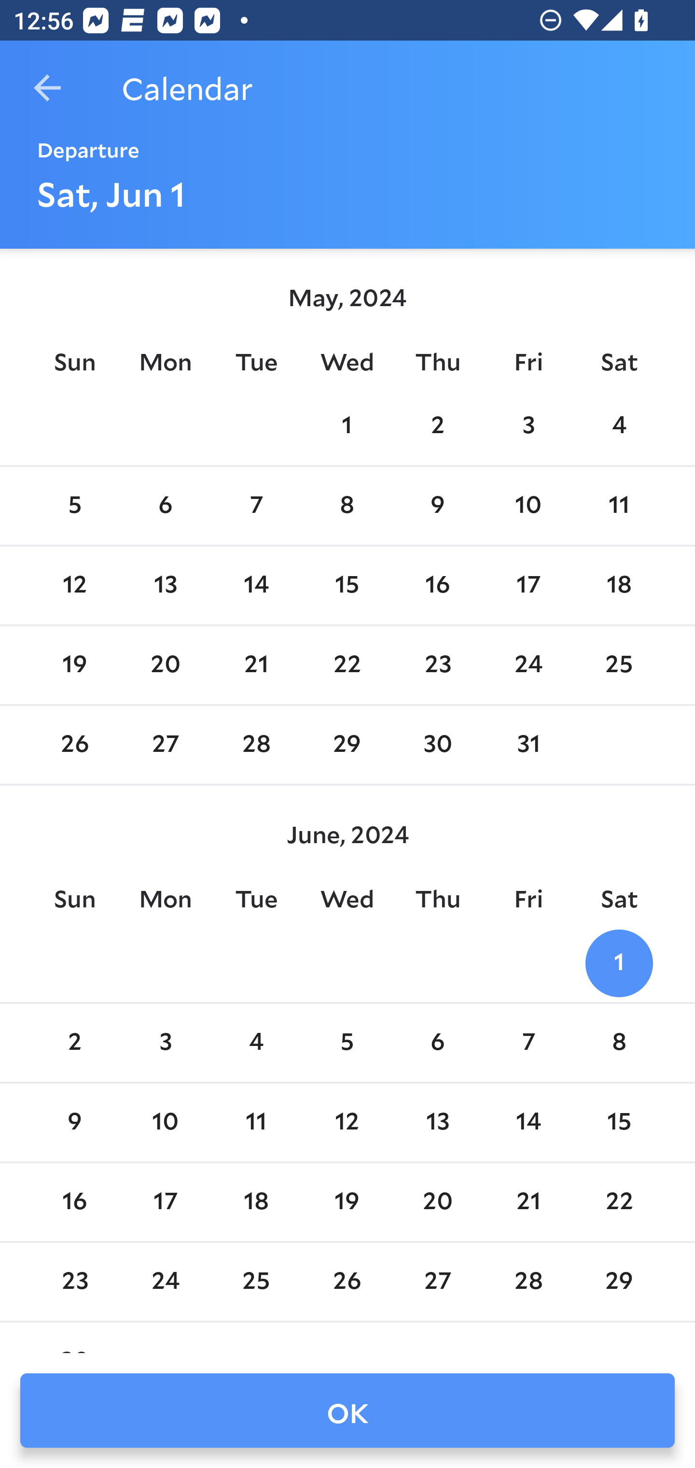 The width and height of the screenshot is (695, 1468). I want to click on 17, so click(166, 1202).